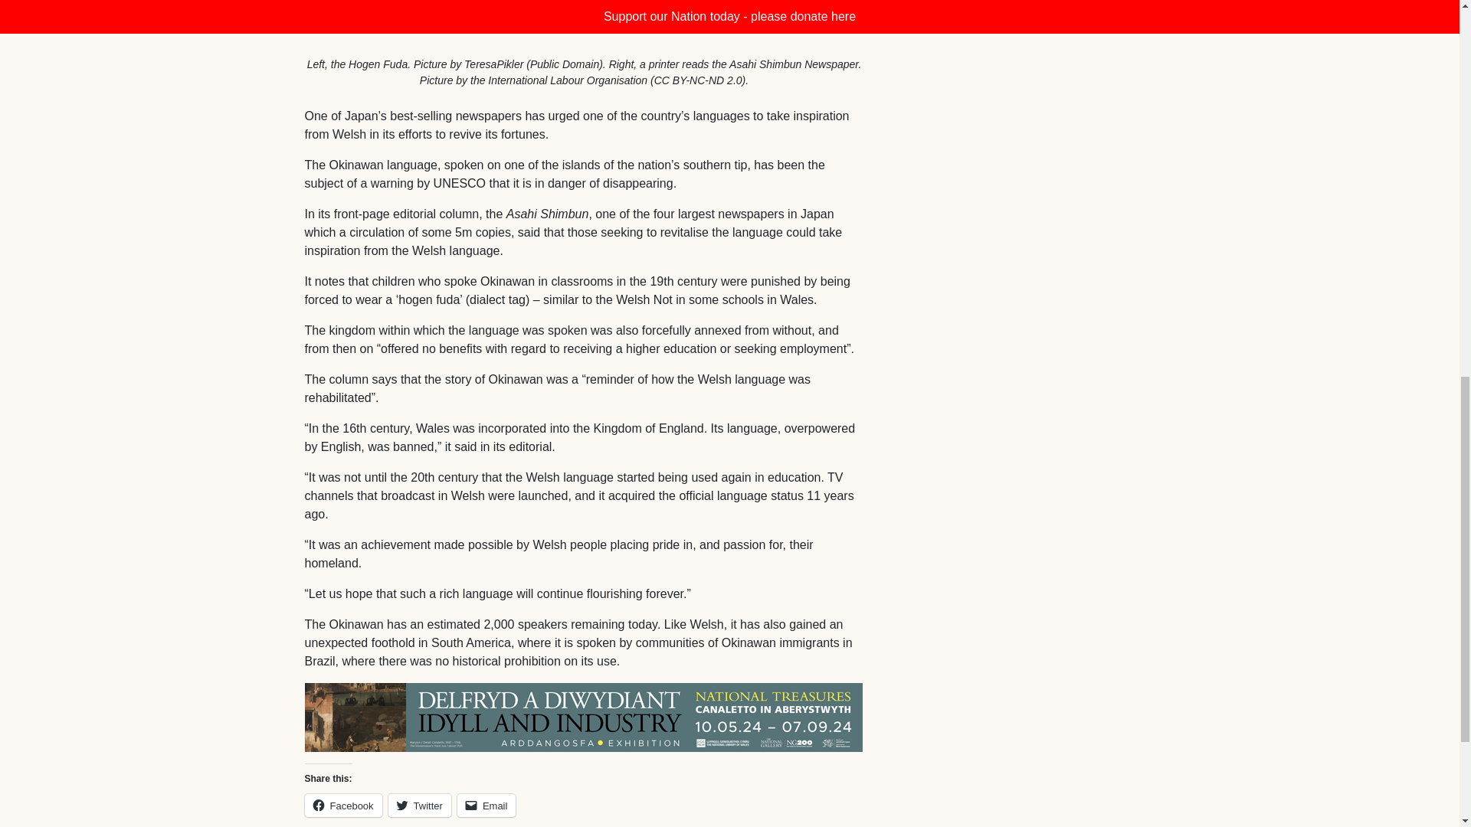 This screenshot has height=827, width=1471. Describe the element at coordinates (420, 806) in the screenshot. I see `Twitter` at that location.